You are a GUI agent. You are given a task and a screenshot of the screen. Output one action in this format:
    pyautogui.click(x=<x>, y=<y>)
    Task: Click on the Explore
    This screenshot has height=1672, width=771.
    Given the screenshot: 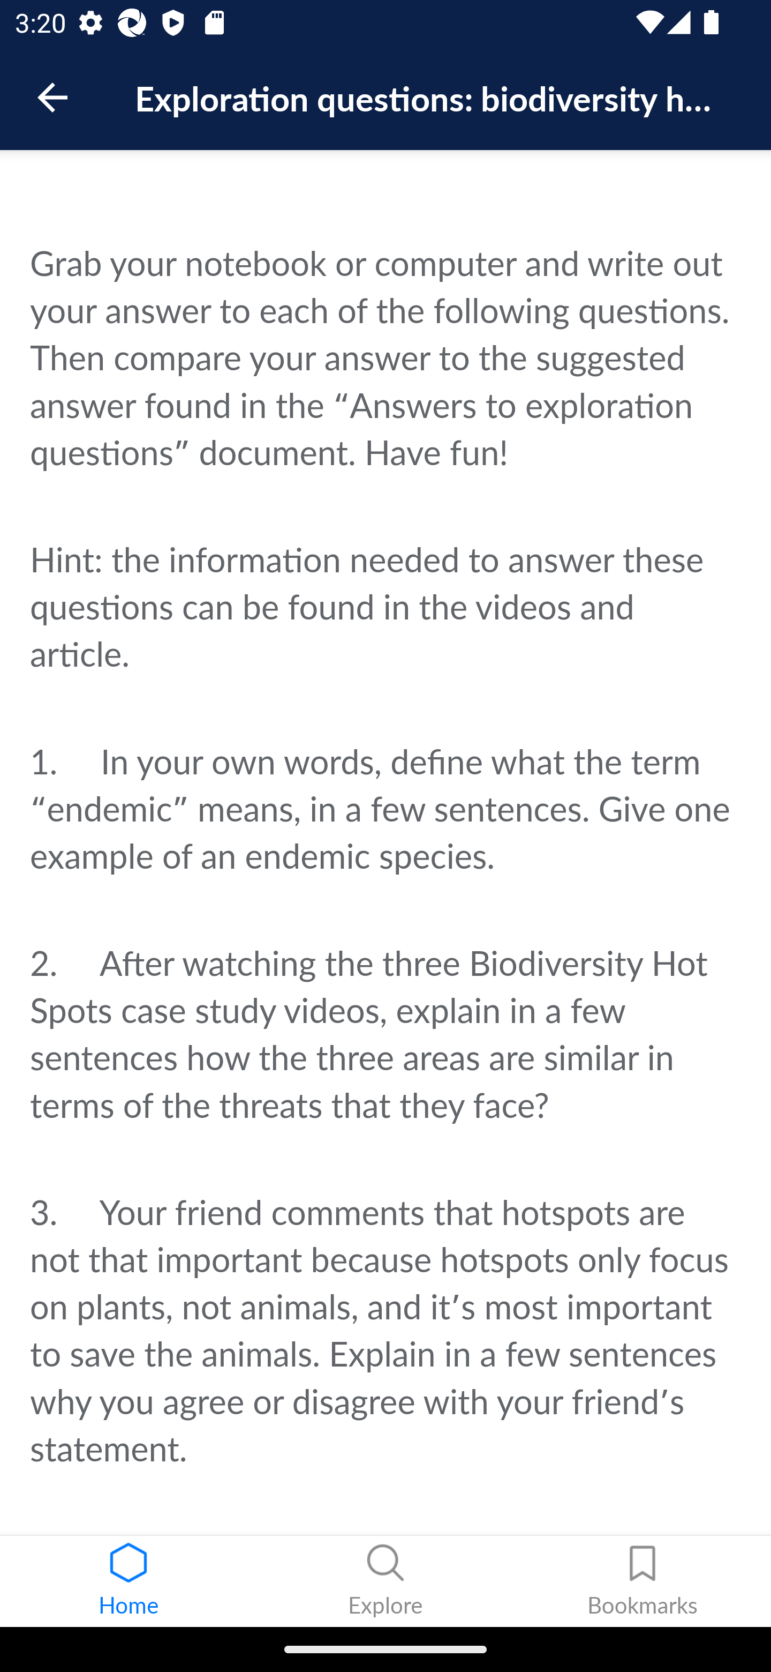 What is the action you would take?
    pyautogui.click(x=385, y=1581)
    